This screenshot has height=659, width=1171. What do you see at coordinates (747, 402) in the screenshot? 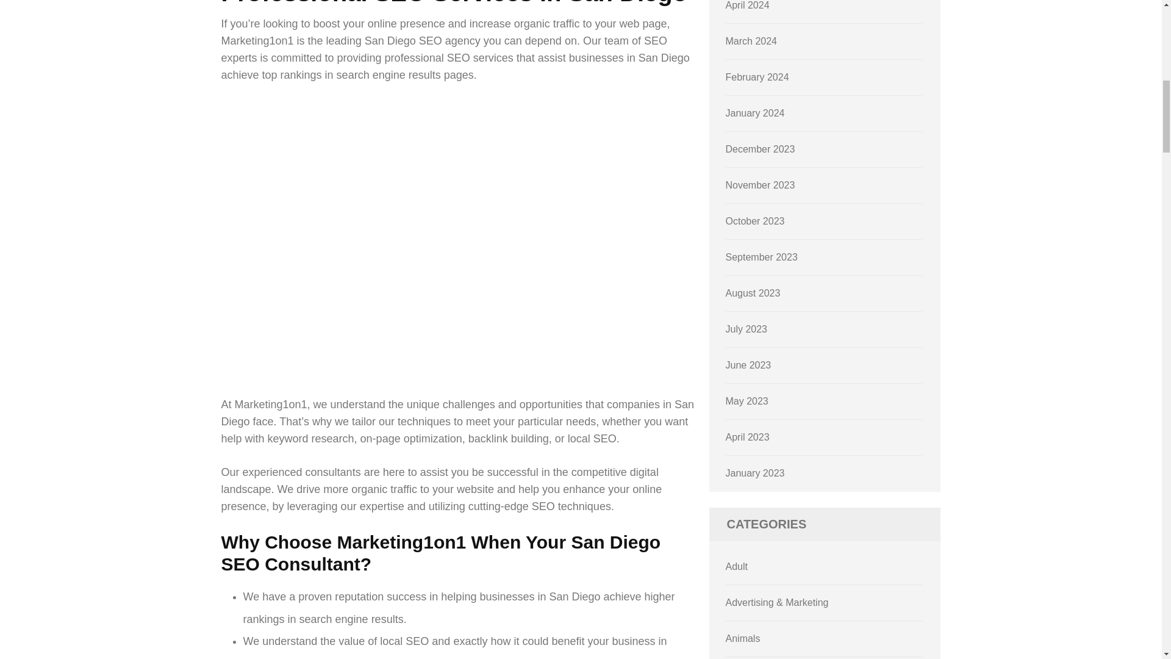
I see `May 2023` at bounding box center [747, 402].